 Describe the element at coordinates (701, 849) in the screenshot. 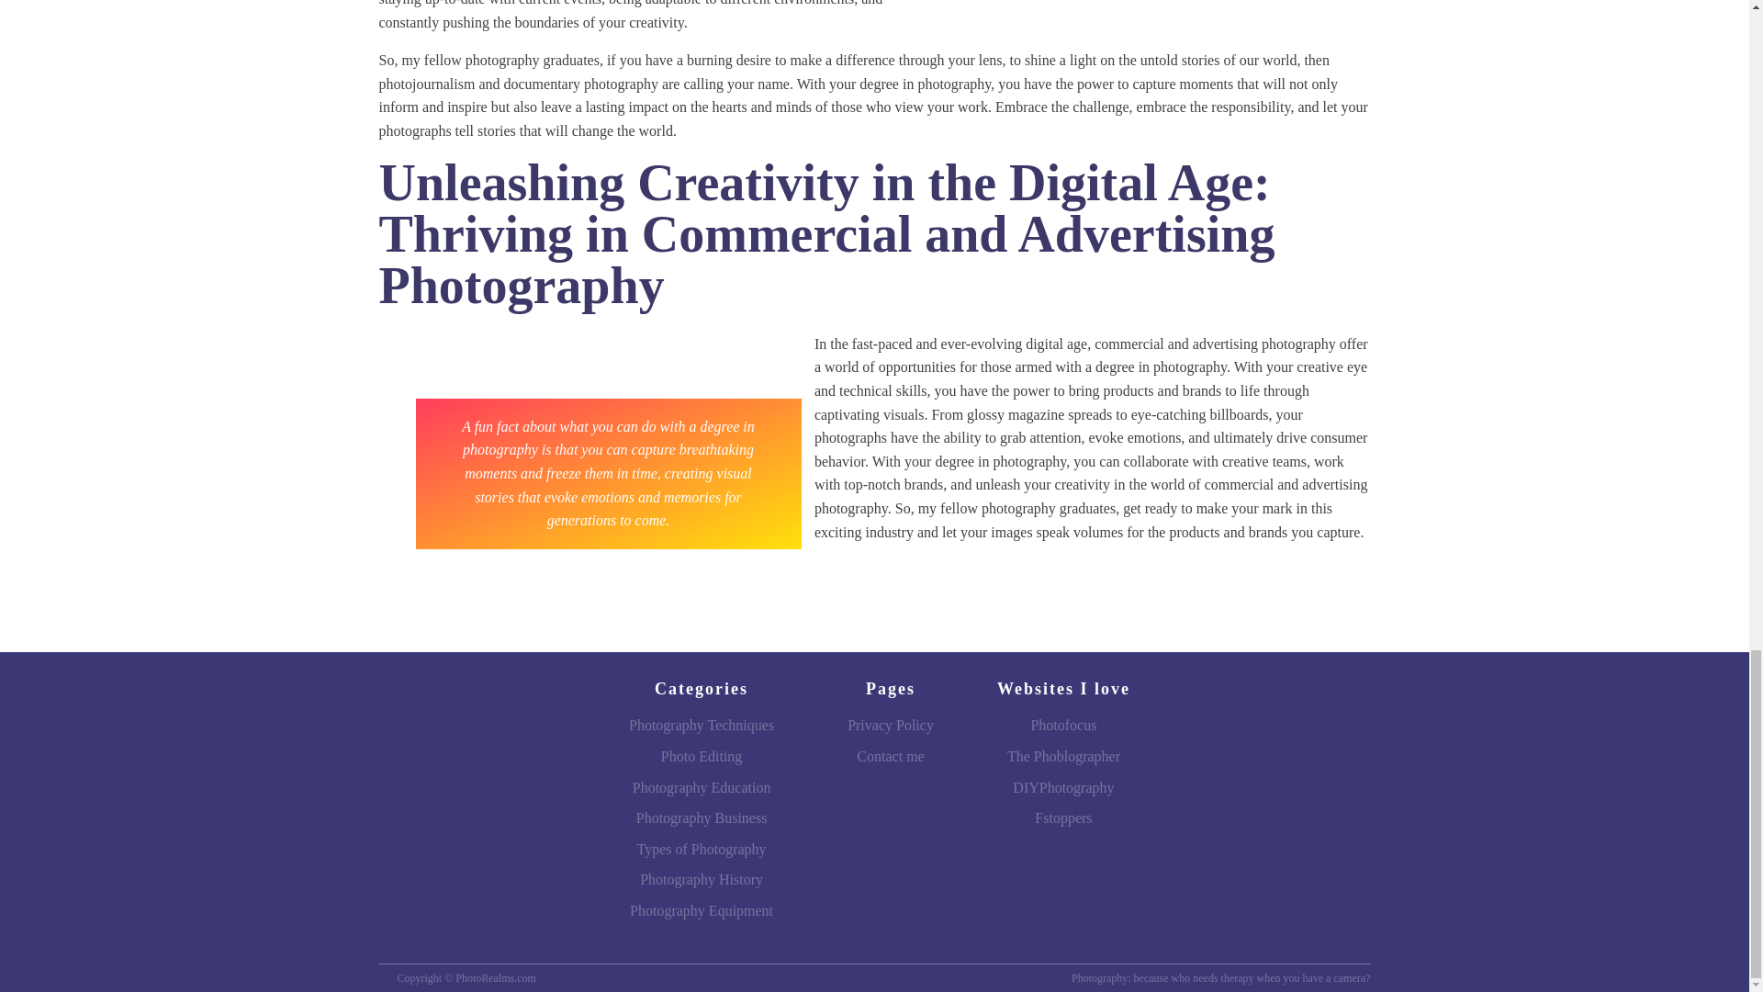

I see `Types of Photography` at that location.